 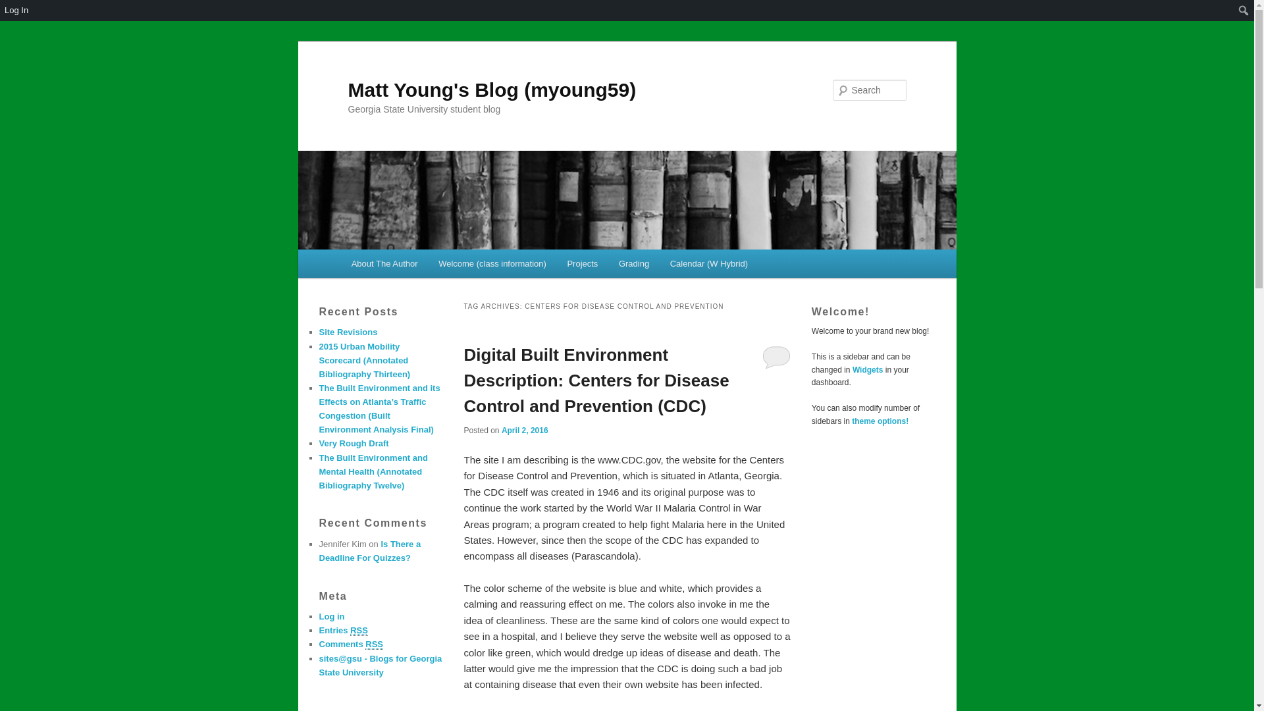 I want to click on Search, so click(x=21, y=7).